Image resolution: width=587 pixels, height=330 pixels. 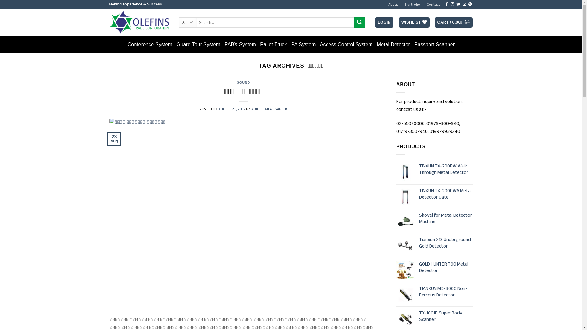 What do you see at coordinates (232, 109) in the screenshot?
I see `AUGUST 23, 2017` at bounding box center [232, 109].